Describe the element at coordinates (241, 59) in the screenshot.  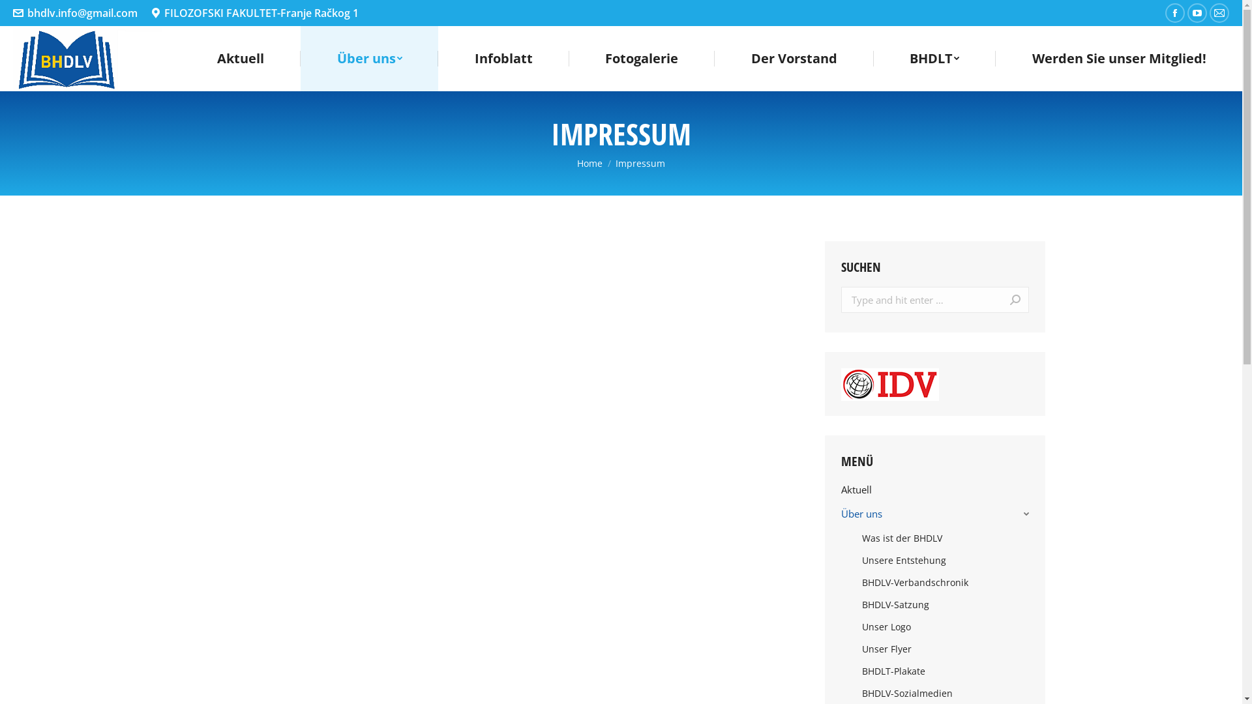
I see `Aktuell` at that location.